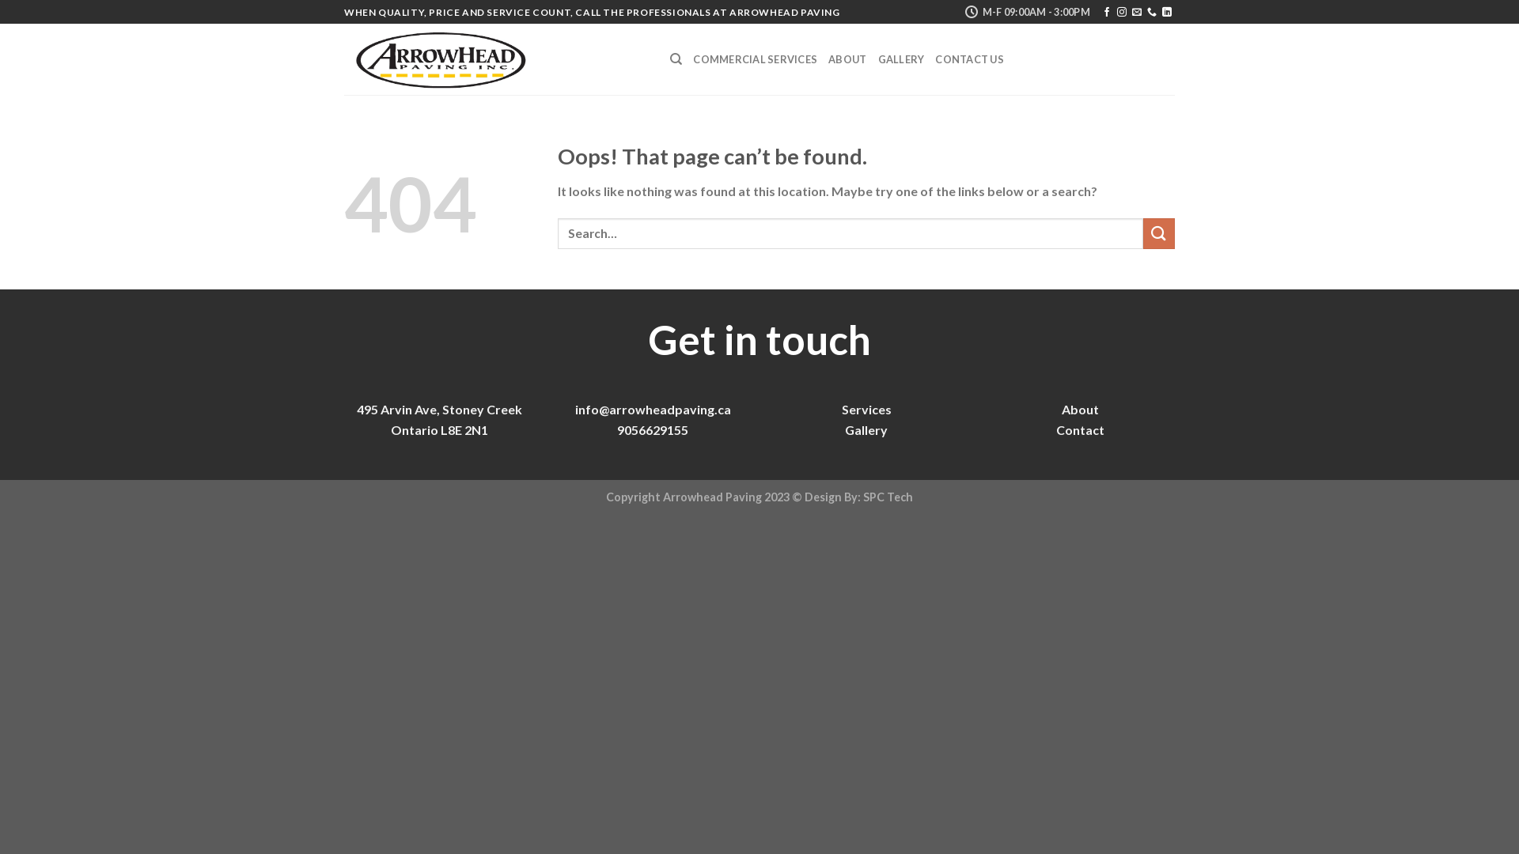 This screenshot has width=1519, height=854. Describe the element at coordinates (1122, 13) in the screenshot. I see `Follow on Instagram` at that location.